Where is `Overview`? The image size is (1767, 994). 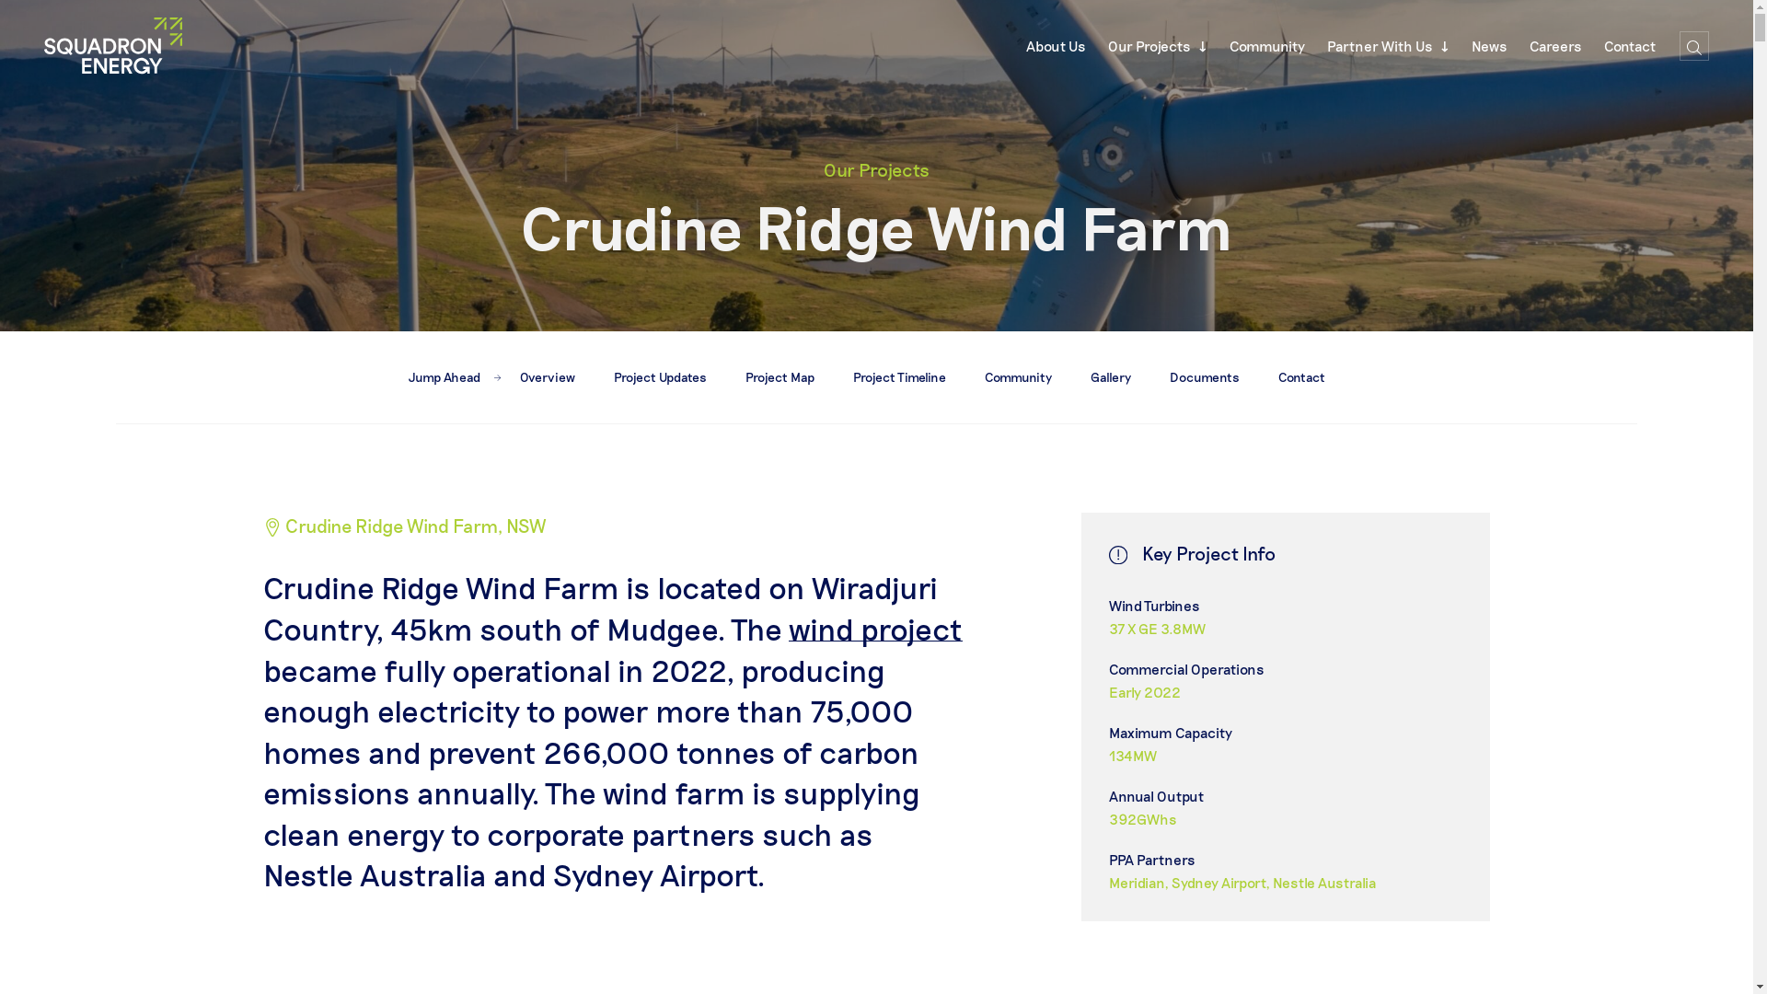 Overview is located at coordinates (548, 377).